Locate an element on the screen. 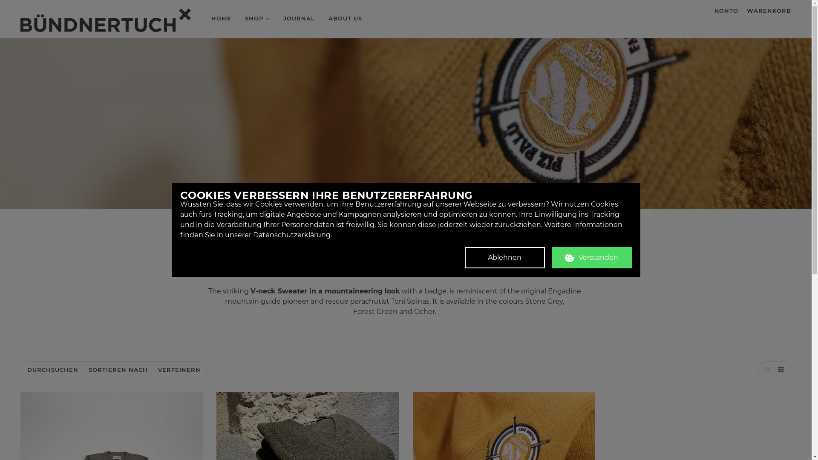 The height and width of the screenshot is (460, 818). WARENKORB is located at coordinates (769, 11).